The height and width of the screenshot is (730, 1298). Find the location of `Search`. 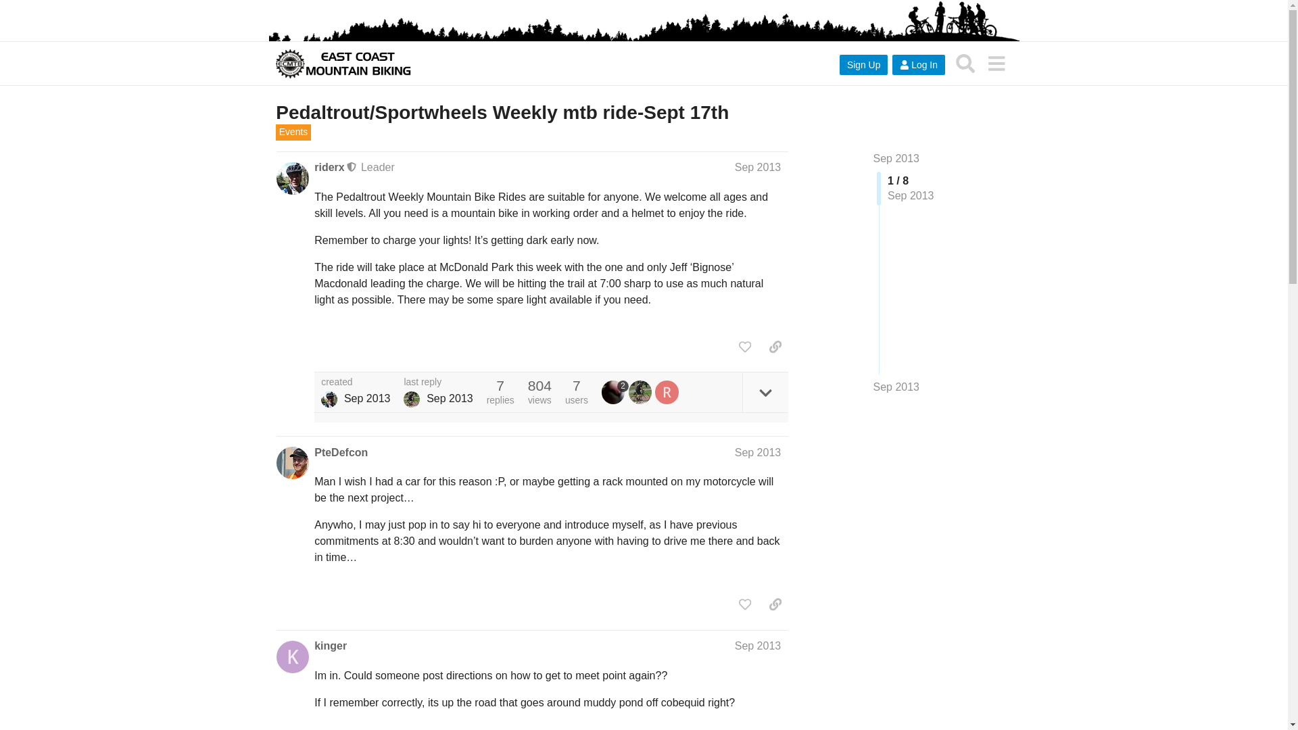

Search is located at coordinates (965, 64).